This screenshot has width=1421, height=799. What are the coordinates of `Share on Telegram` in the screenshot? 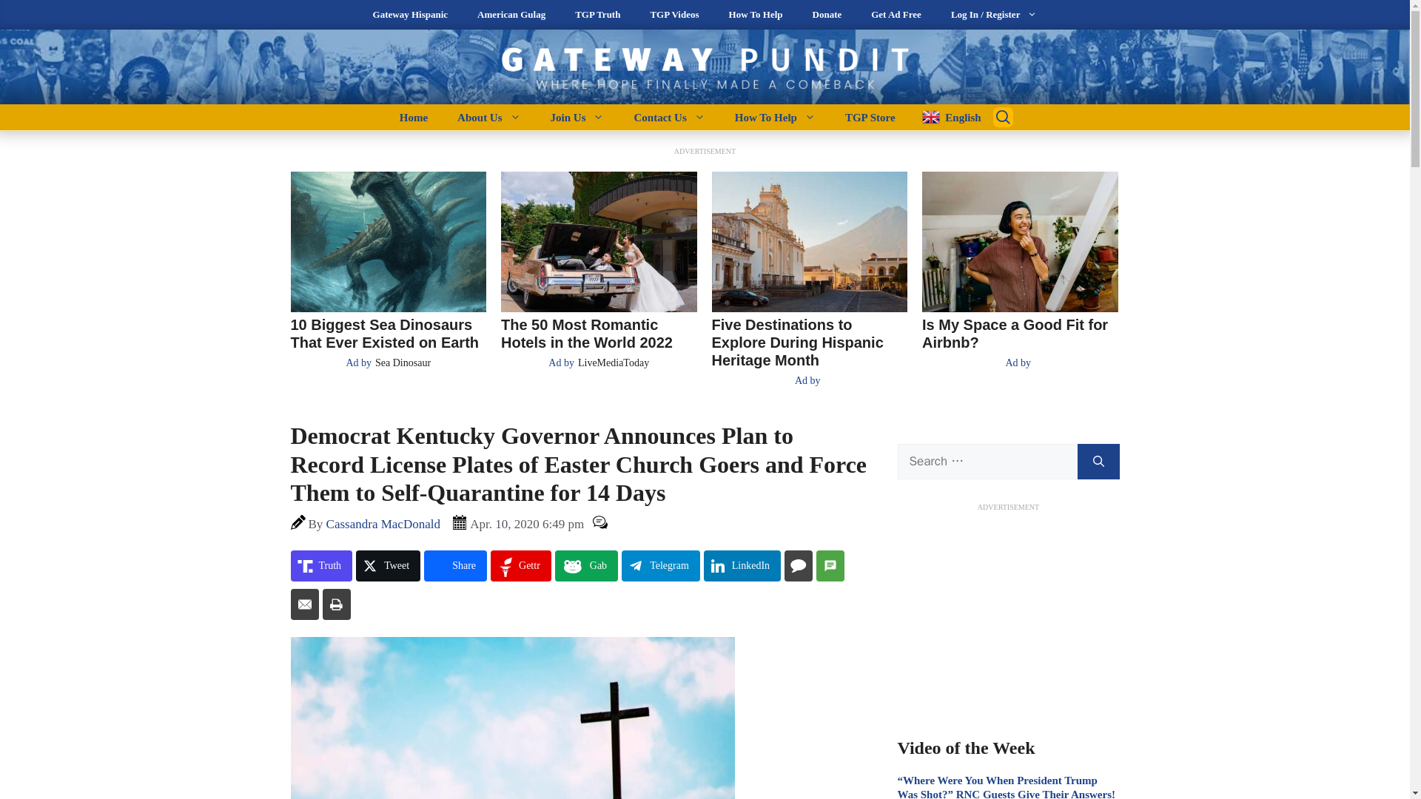 It's located at (661, 566).